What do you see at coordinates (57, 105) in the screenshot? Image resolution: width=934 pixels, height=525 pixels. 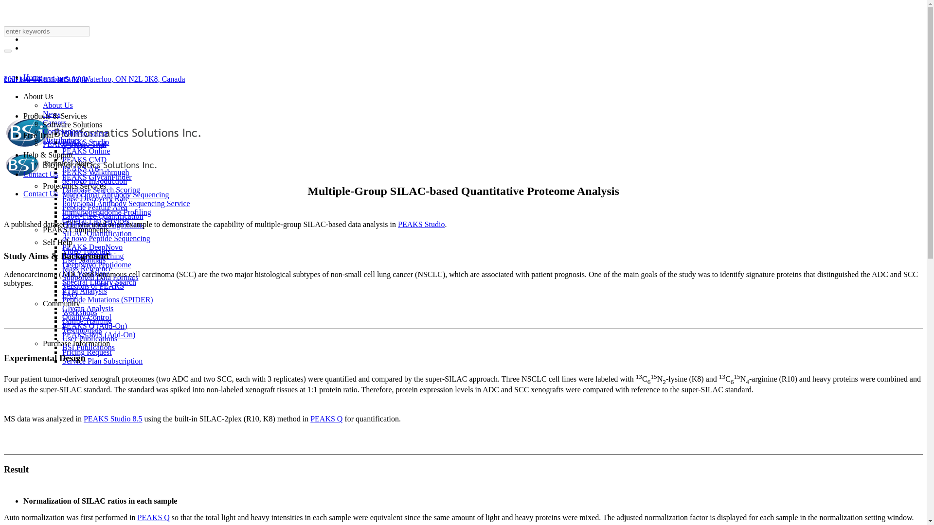 I see `About Us` at bounding box center [57, 105].